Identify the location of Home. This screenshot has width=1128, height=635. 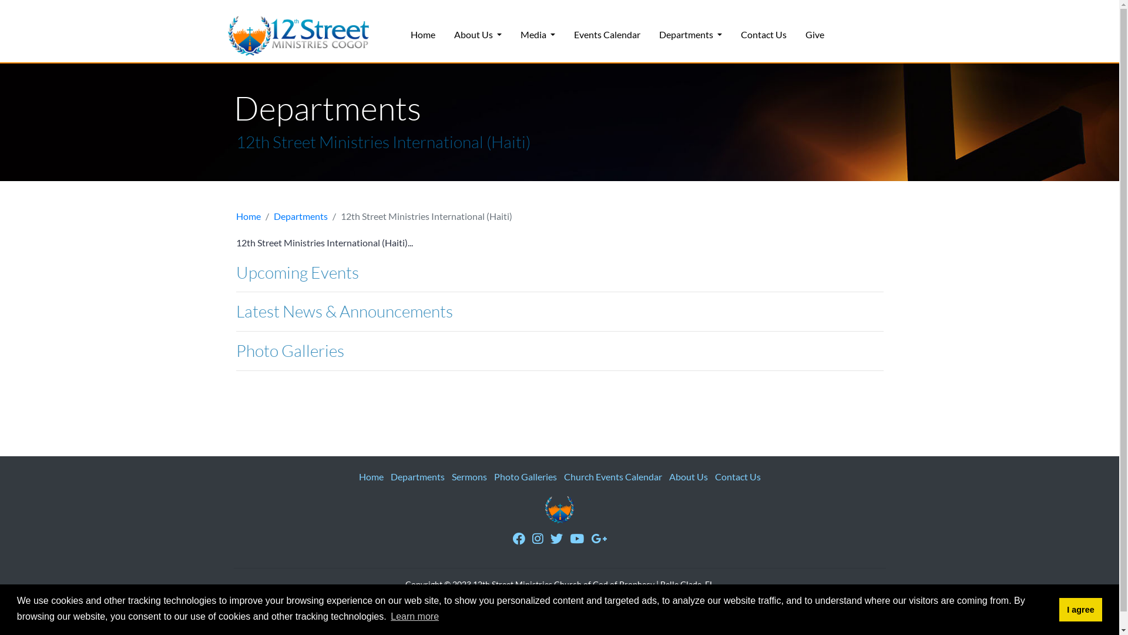
(422, 35).